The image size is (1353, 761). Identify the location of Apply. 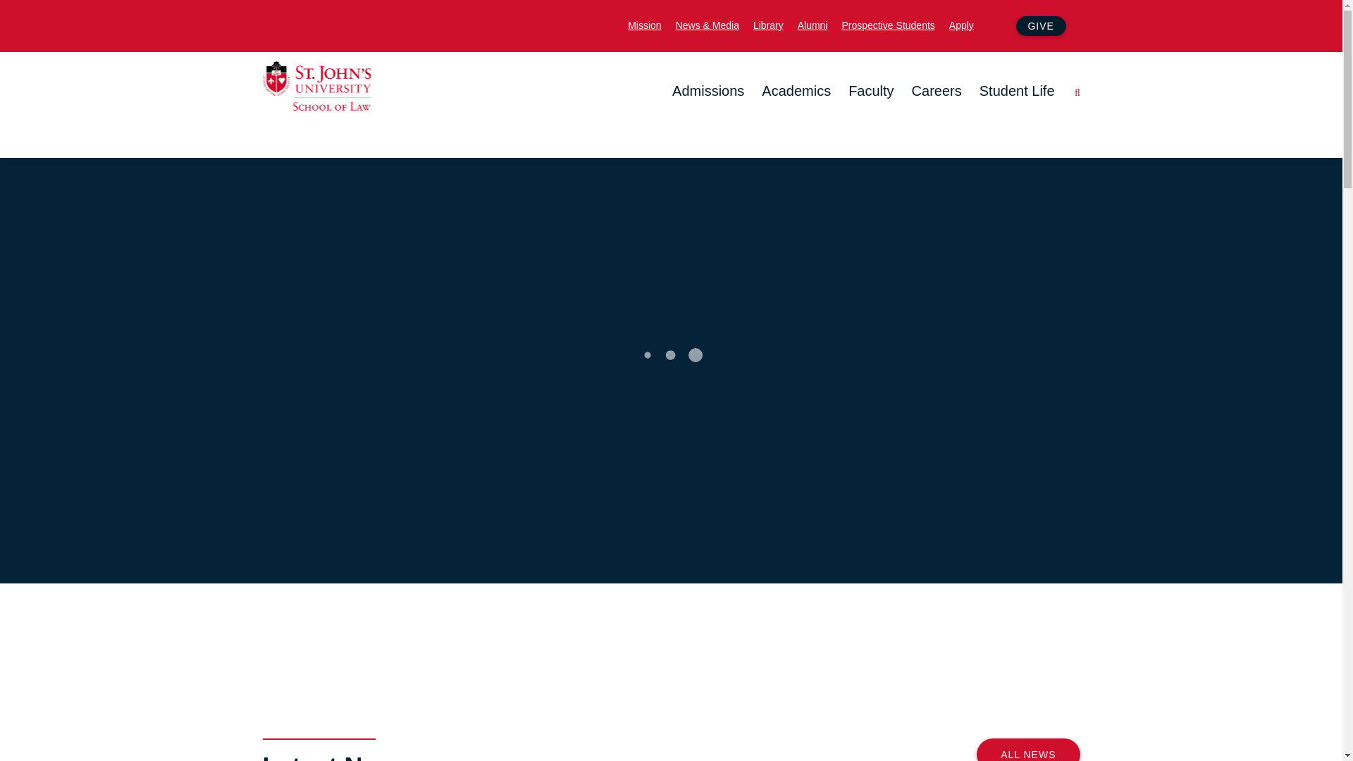
(961, 24).